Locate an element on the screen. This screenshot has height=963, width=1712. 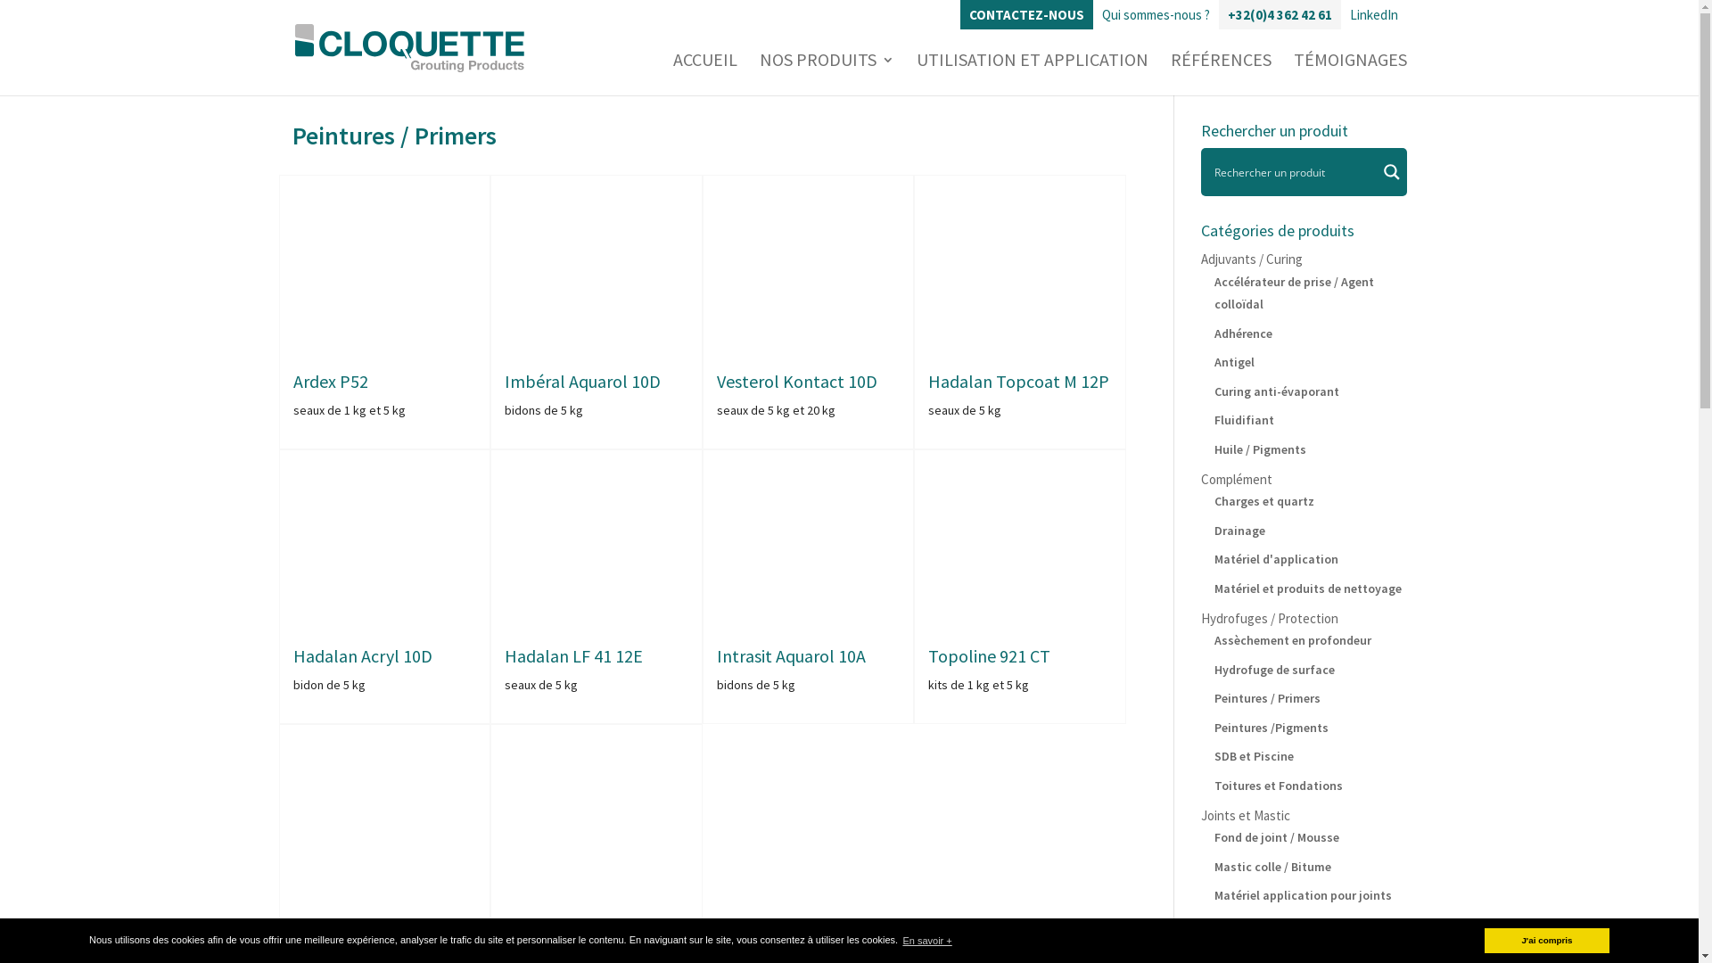
CONTACTEZ-NOUS is located at coordinates (1025, 14).